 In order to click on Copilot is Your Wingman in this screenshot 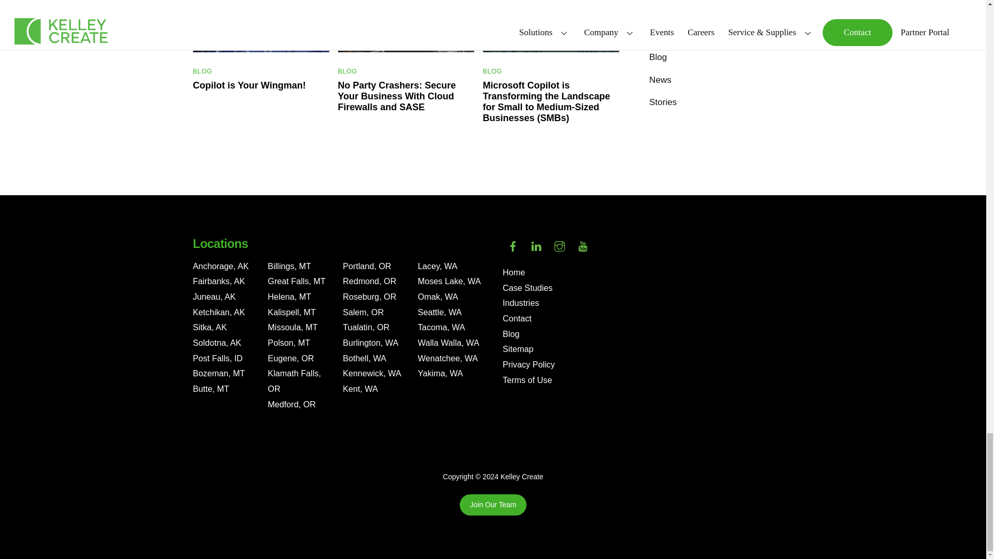, I will do `click(261, 26)`.